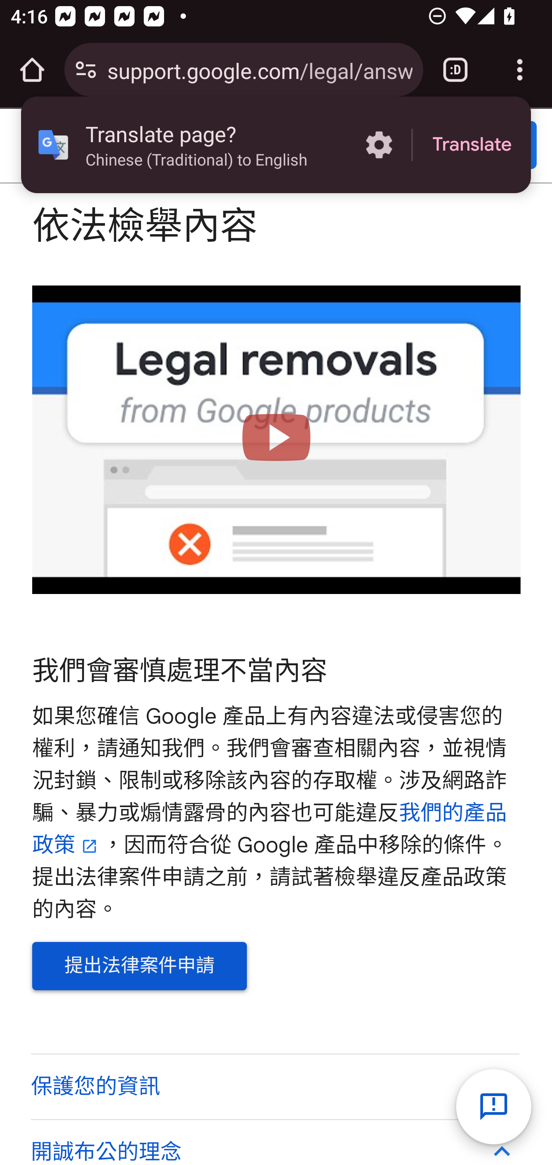 The height and width of the screenshot is (1165, 552). I want to click on Open the home page, so click(32, 70).